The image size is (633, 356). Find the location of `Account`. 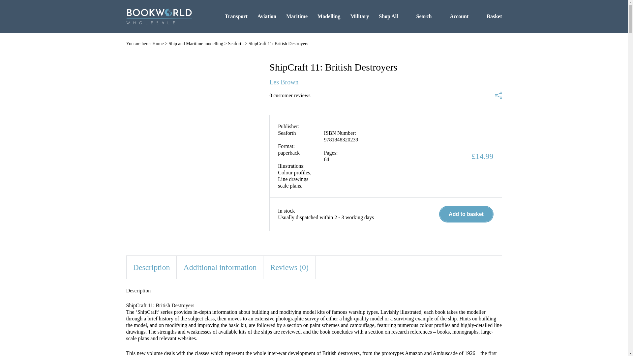

Account is located at coordinates (455, 16).